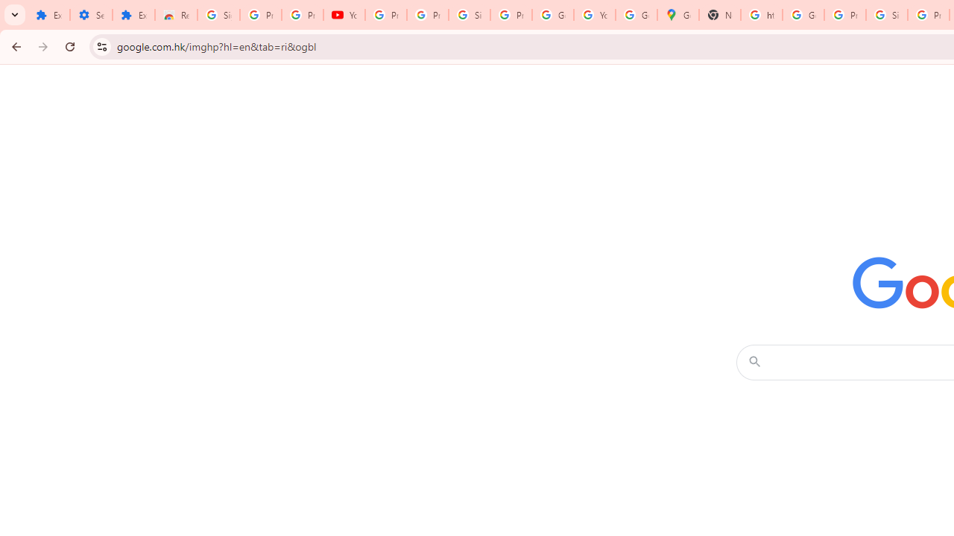 This screenshot has width=954, height=536. What do you see at coordinates (720, 15) in the screenshot?
I see `New Tab` at bounding box center [720, 15].